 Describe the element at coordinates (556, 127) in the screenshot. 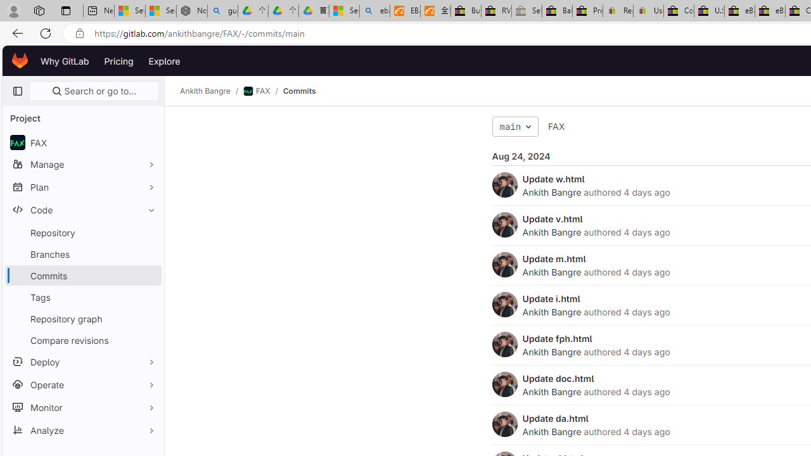

I see `FAX` at that location.